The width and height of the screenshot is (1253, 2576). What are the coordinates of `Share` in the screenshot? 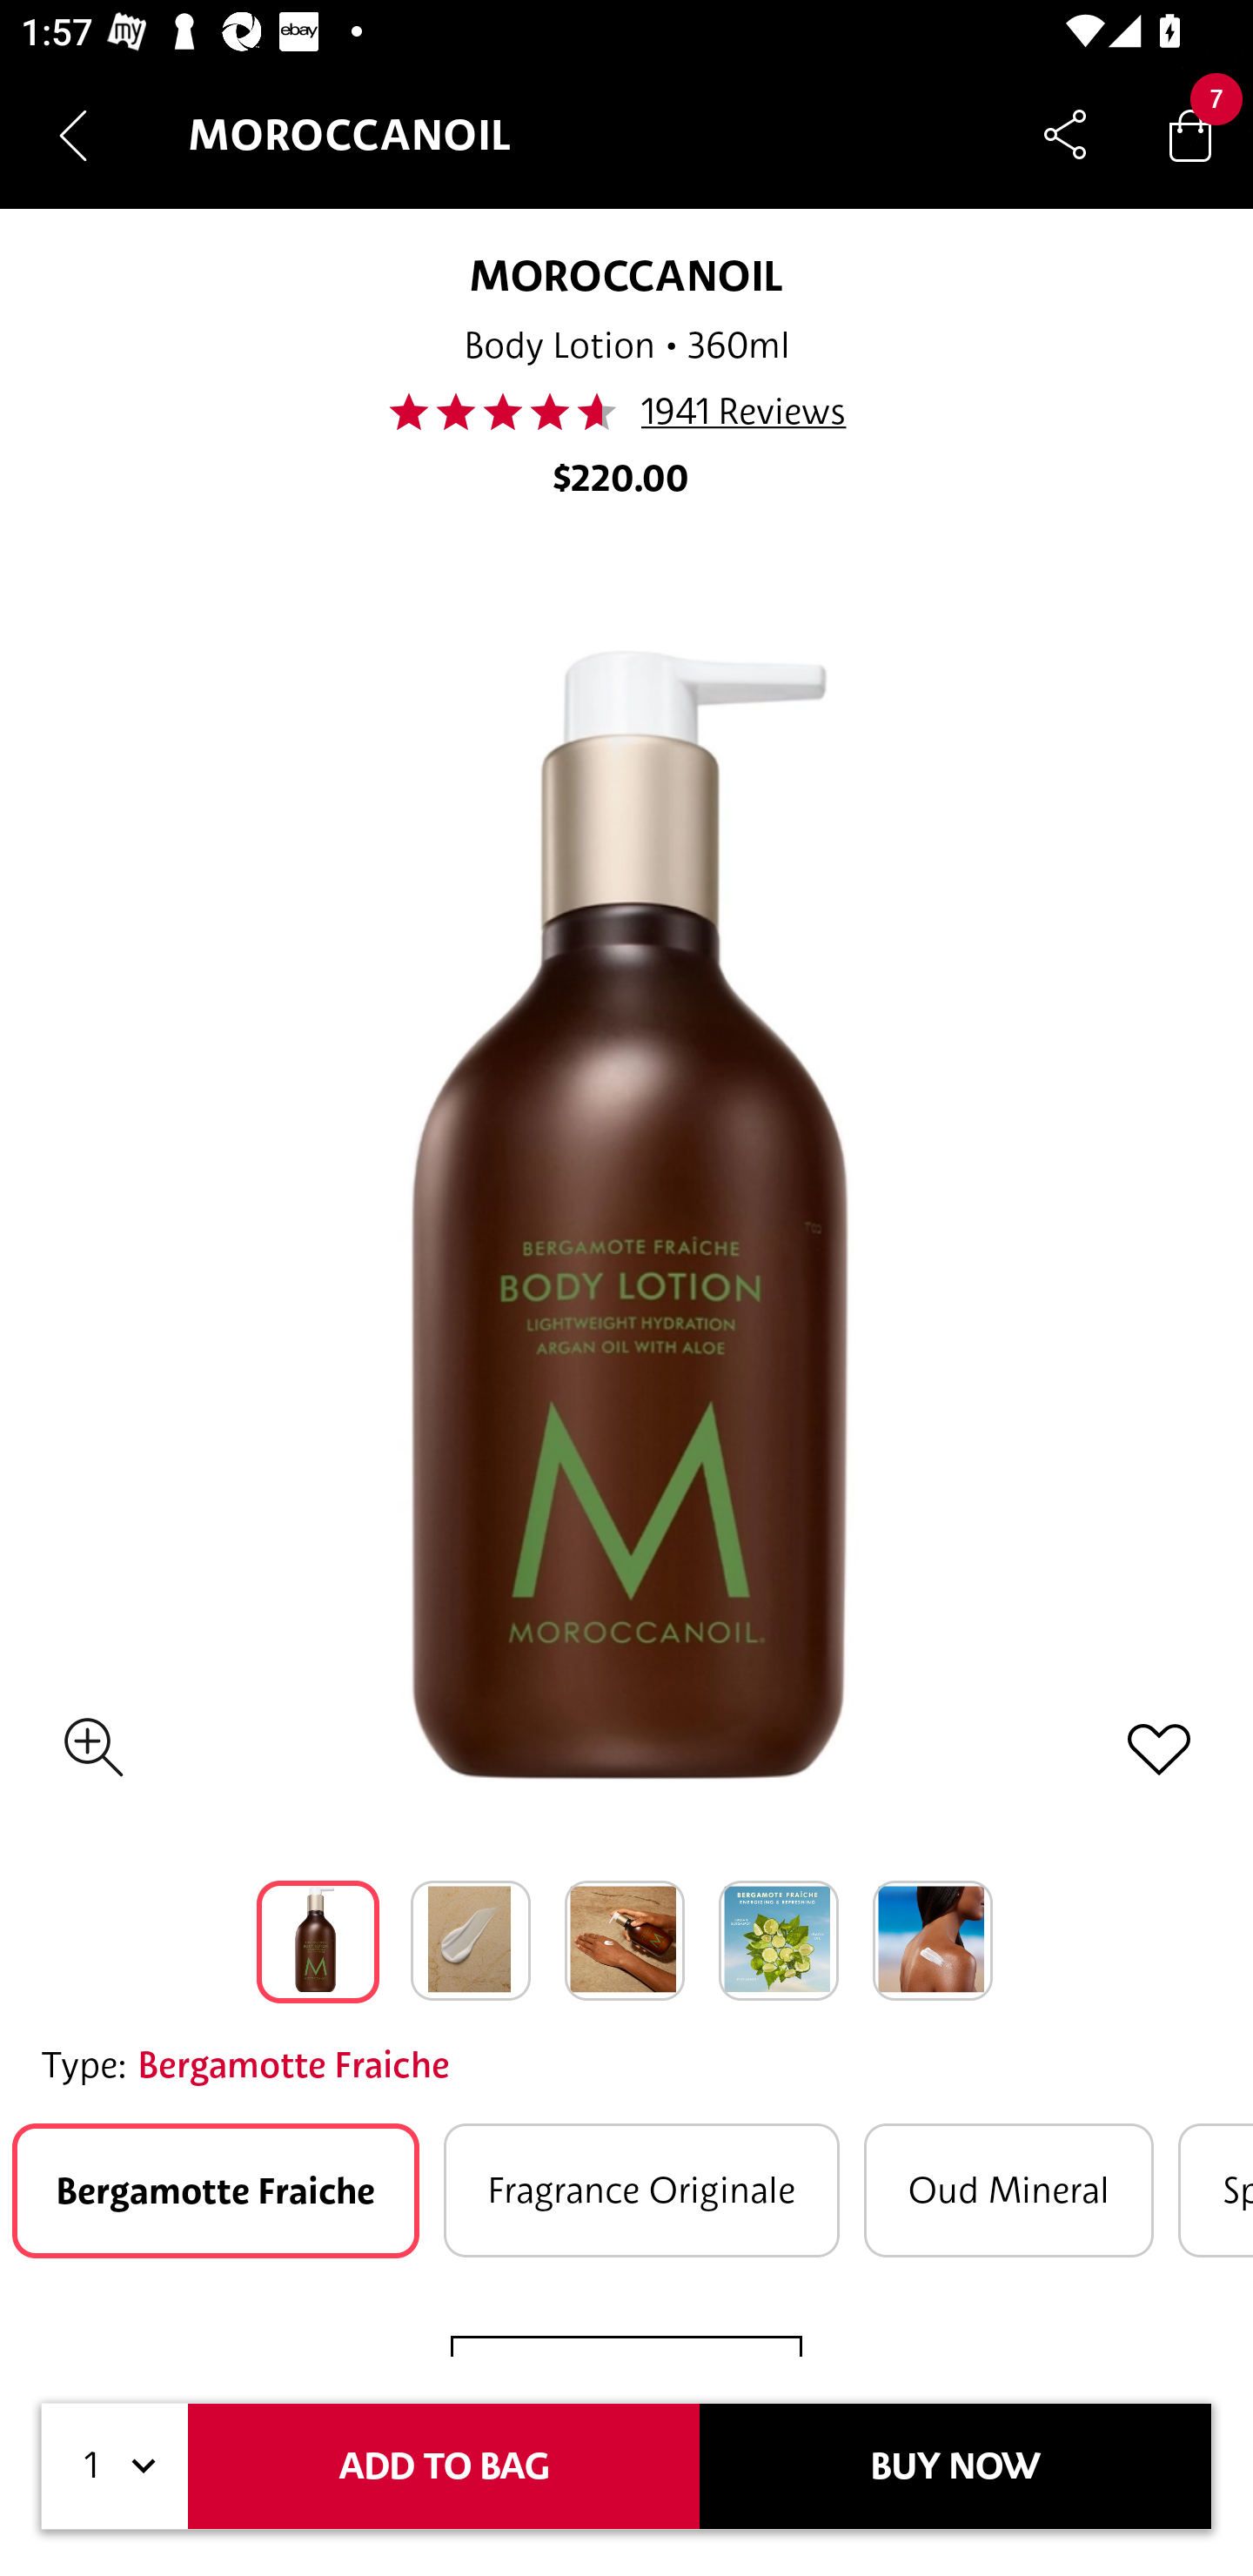 It's located at (1065, 134).